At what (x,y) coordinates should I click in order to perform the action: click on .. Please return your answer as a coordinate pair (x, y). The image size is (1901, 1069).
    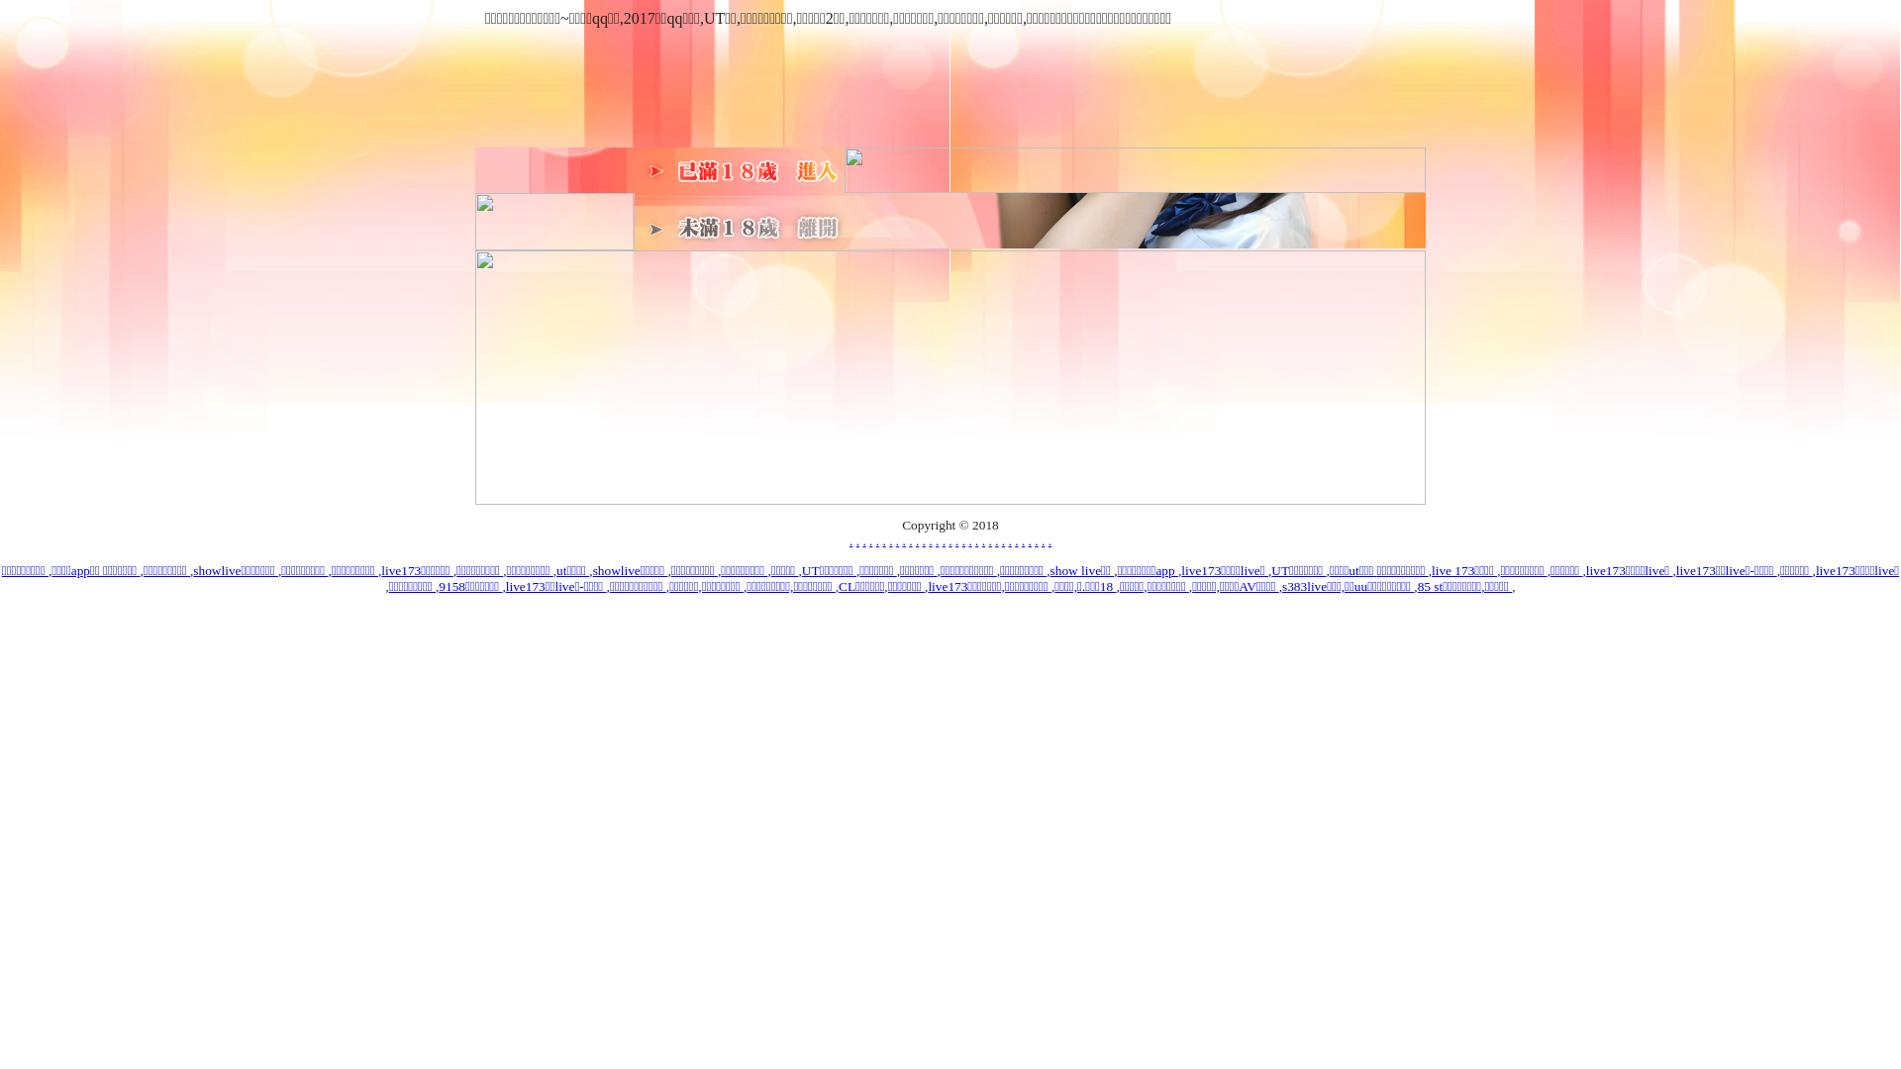
    Looking at the image, I should click on (990, 540).